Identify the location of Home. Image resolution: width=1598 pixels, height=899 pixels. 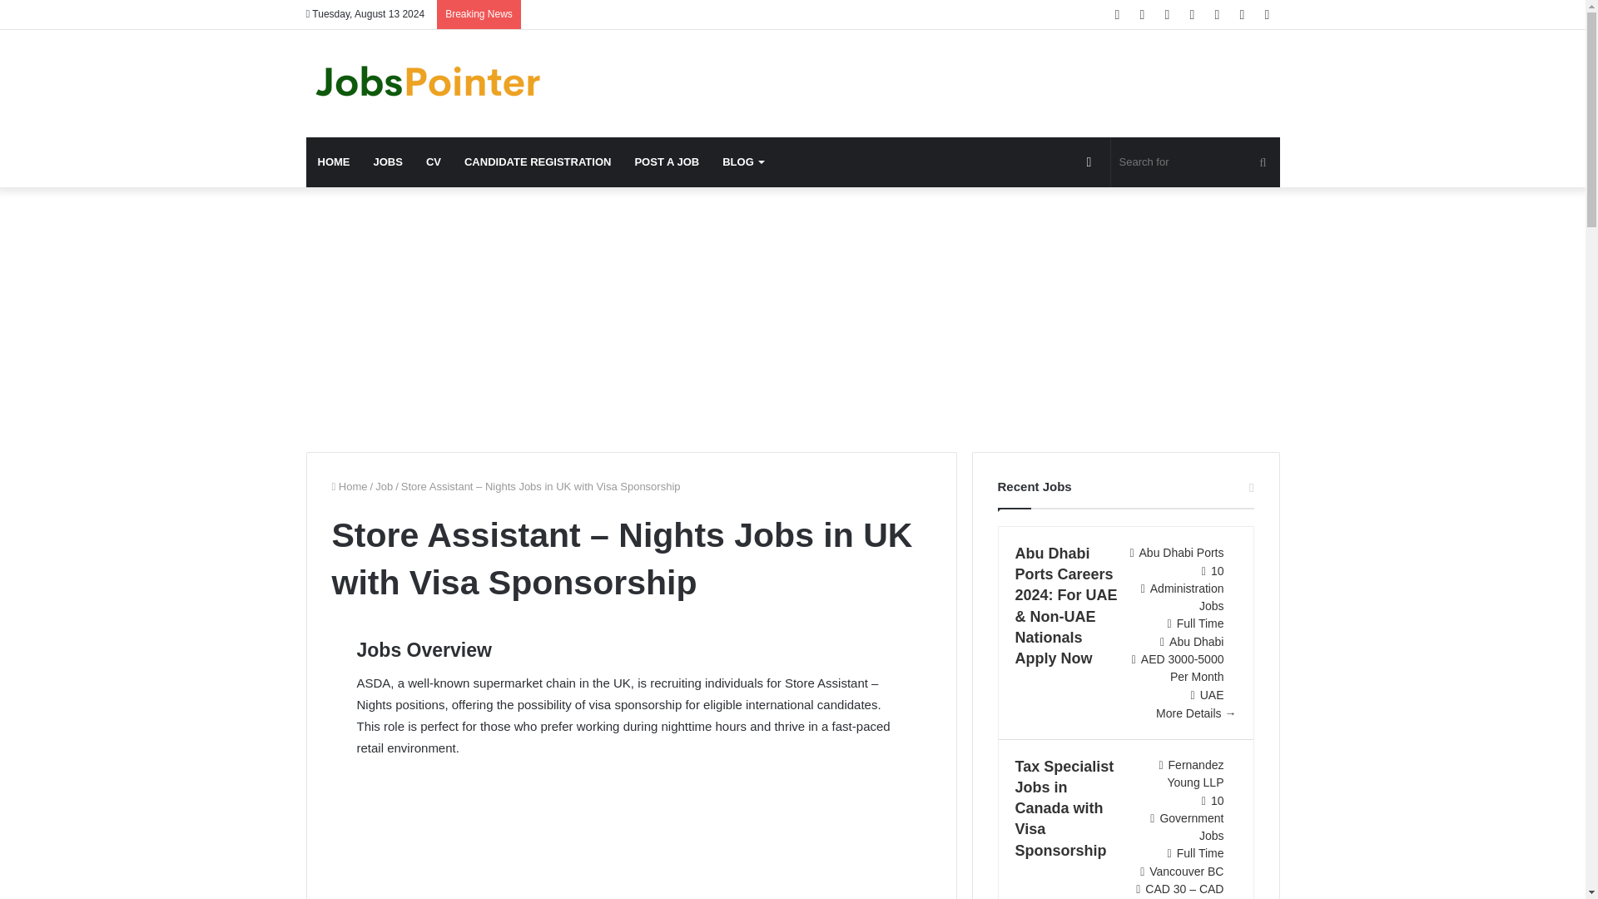
(349, 486).